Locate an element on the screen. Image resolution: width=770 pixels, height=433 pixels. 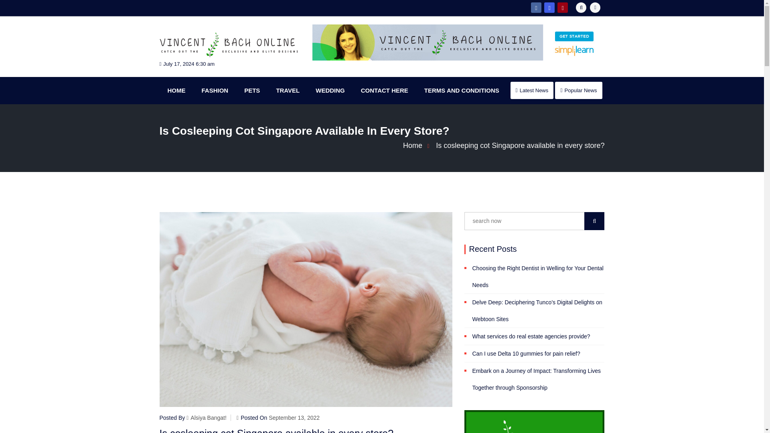
HOME is located at coordinates (176, 91).